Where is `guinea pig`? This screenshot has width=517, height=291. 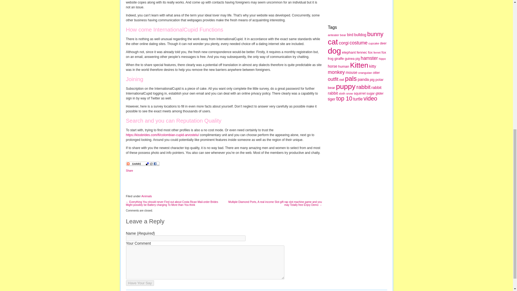
guinea pig is located at coordinates (352, 58).